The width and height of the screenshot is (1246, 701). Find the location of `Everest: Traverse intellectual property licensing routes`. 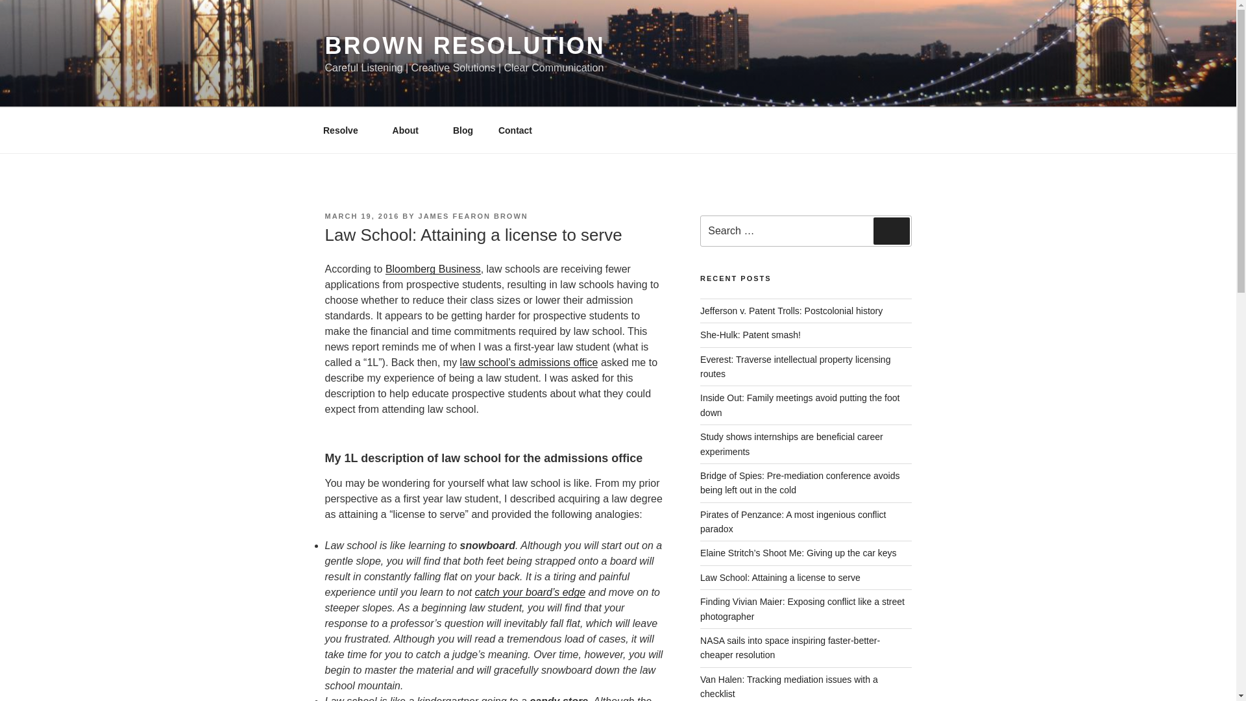

Everest: Traverse intellectual property licensing routes is located at coordinates (796, 367).